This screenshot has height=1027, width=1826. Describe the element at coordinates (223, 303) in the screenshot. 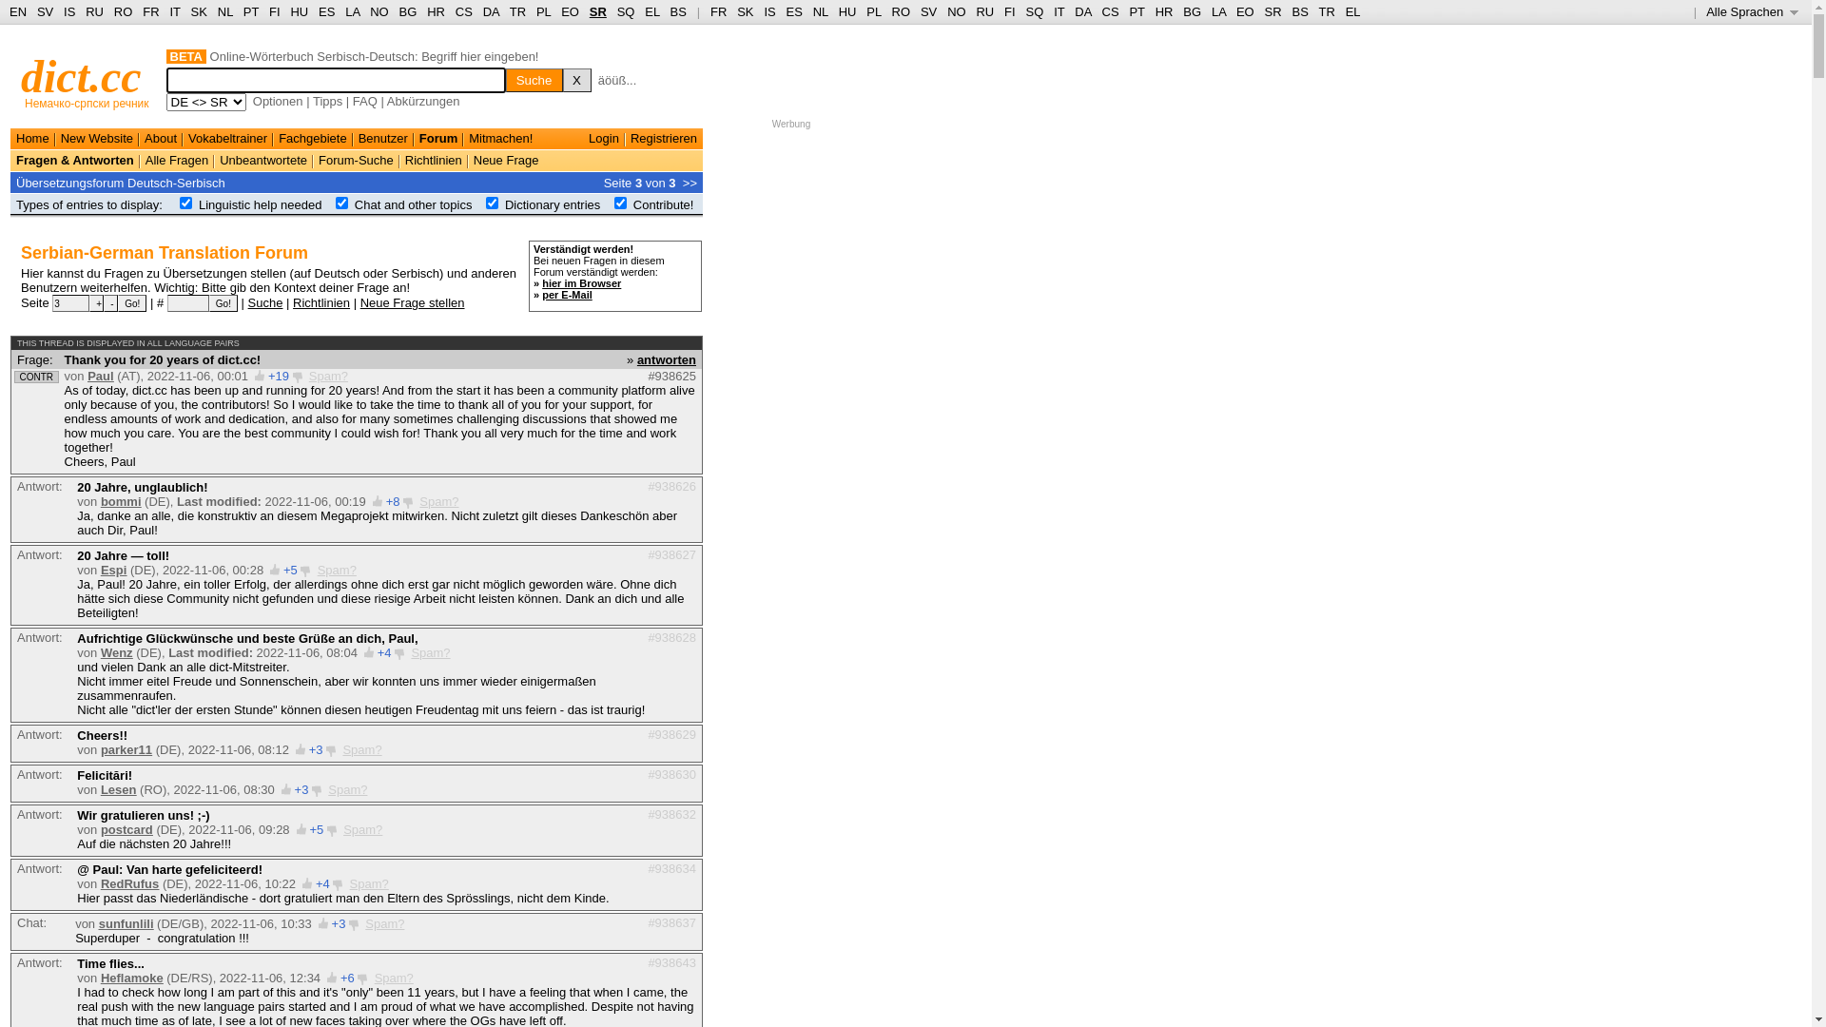

I see `Go!` at that location.